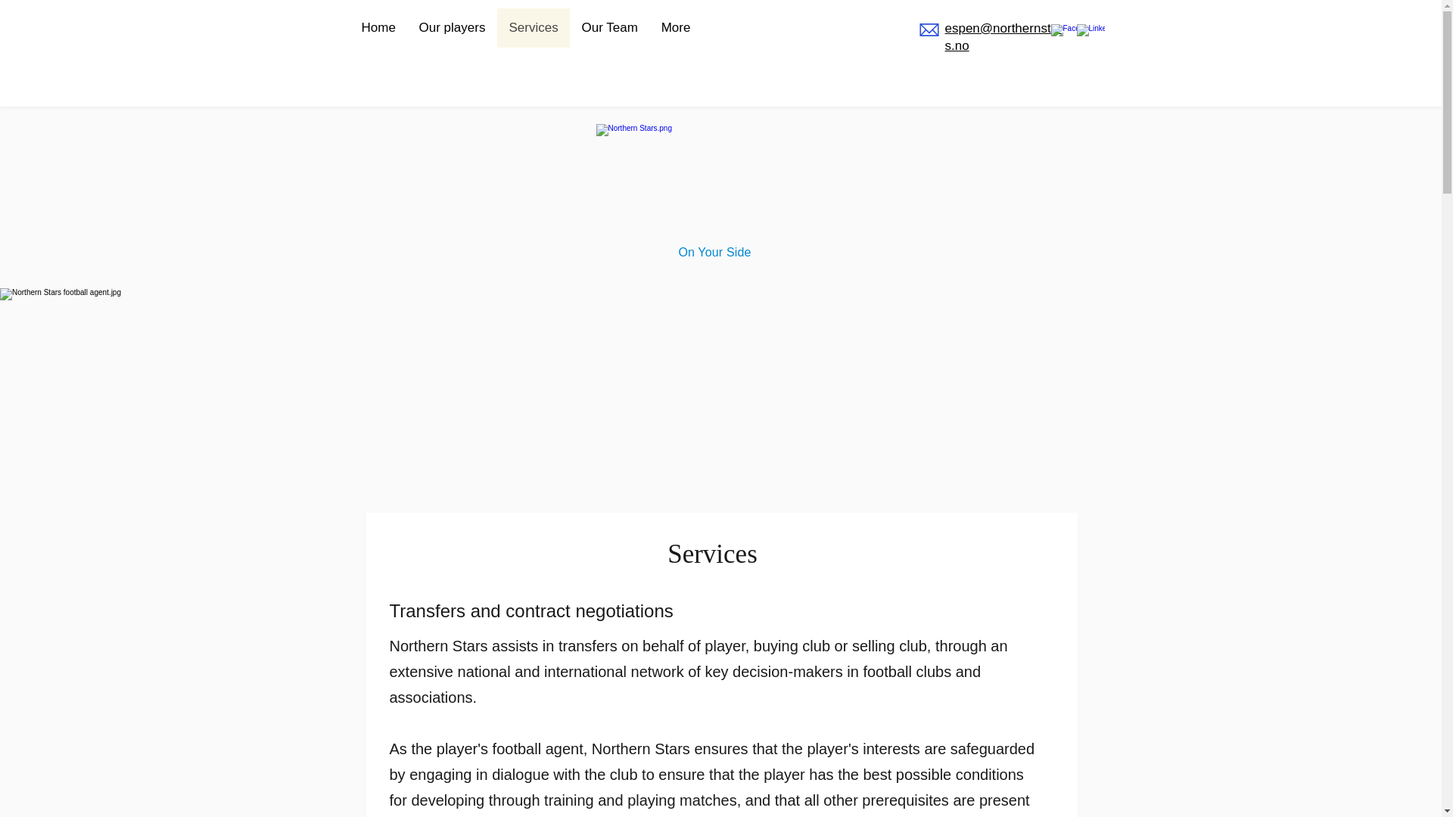  Describe the element at coordinates (378, 27) in the screenshot. I see `Home` at that location.